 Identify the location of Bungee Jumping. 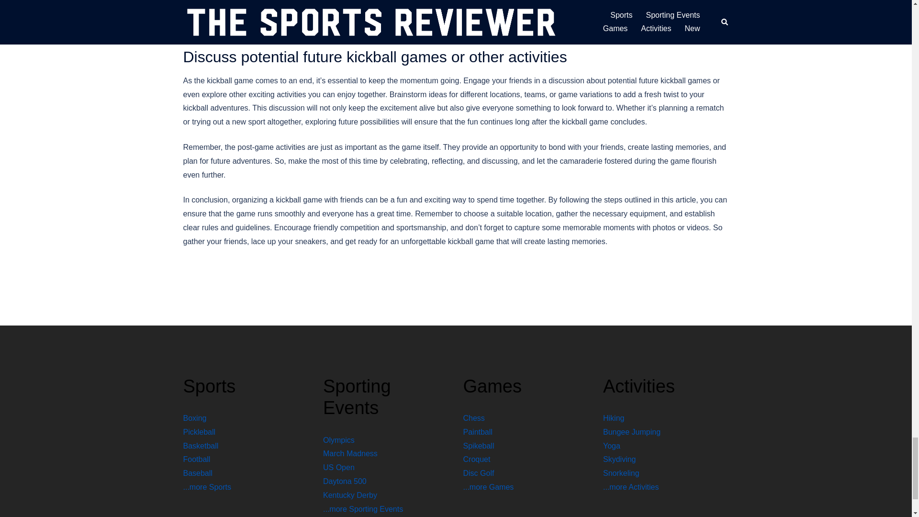
(632, 432).